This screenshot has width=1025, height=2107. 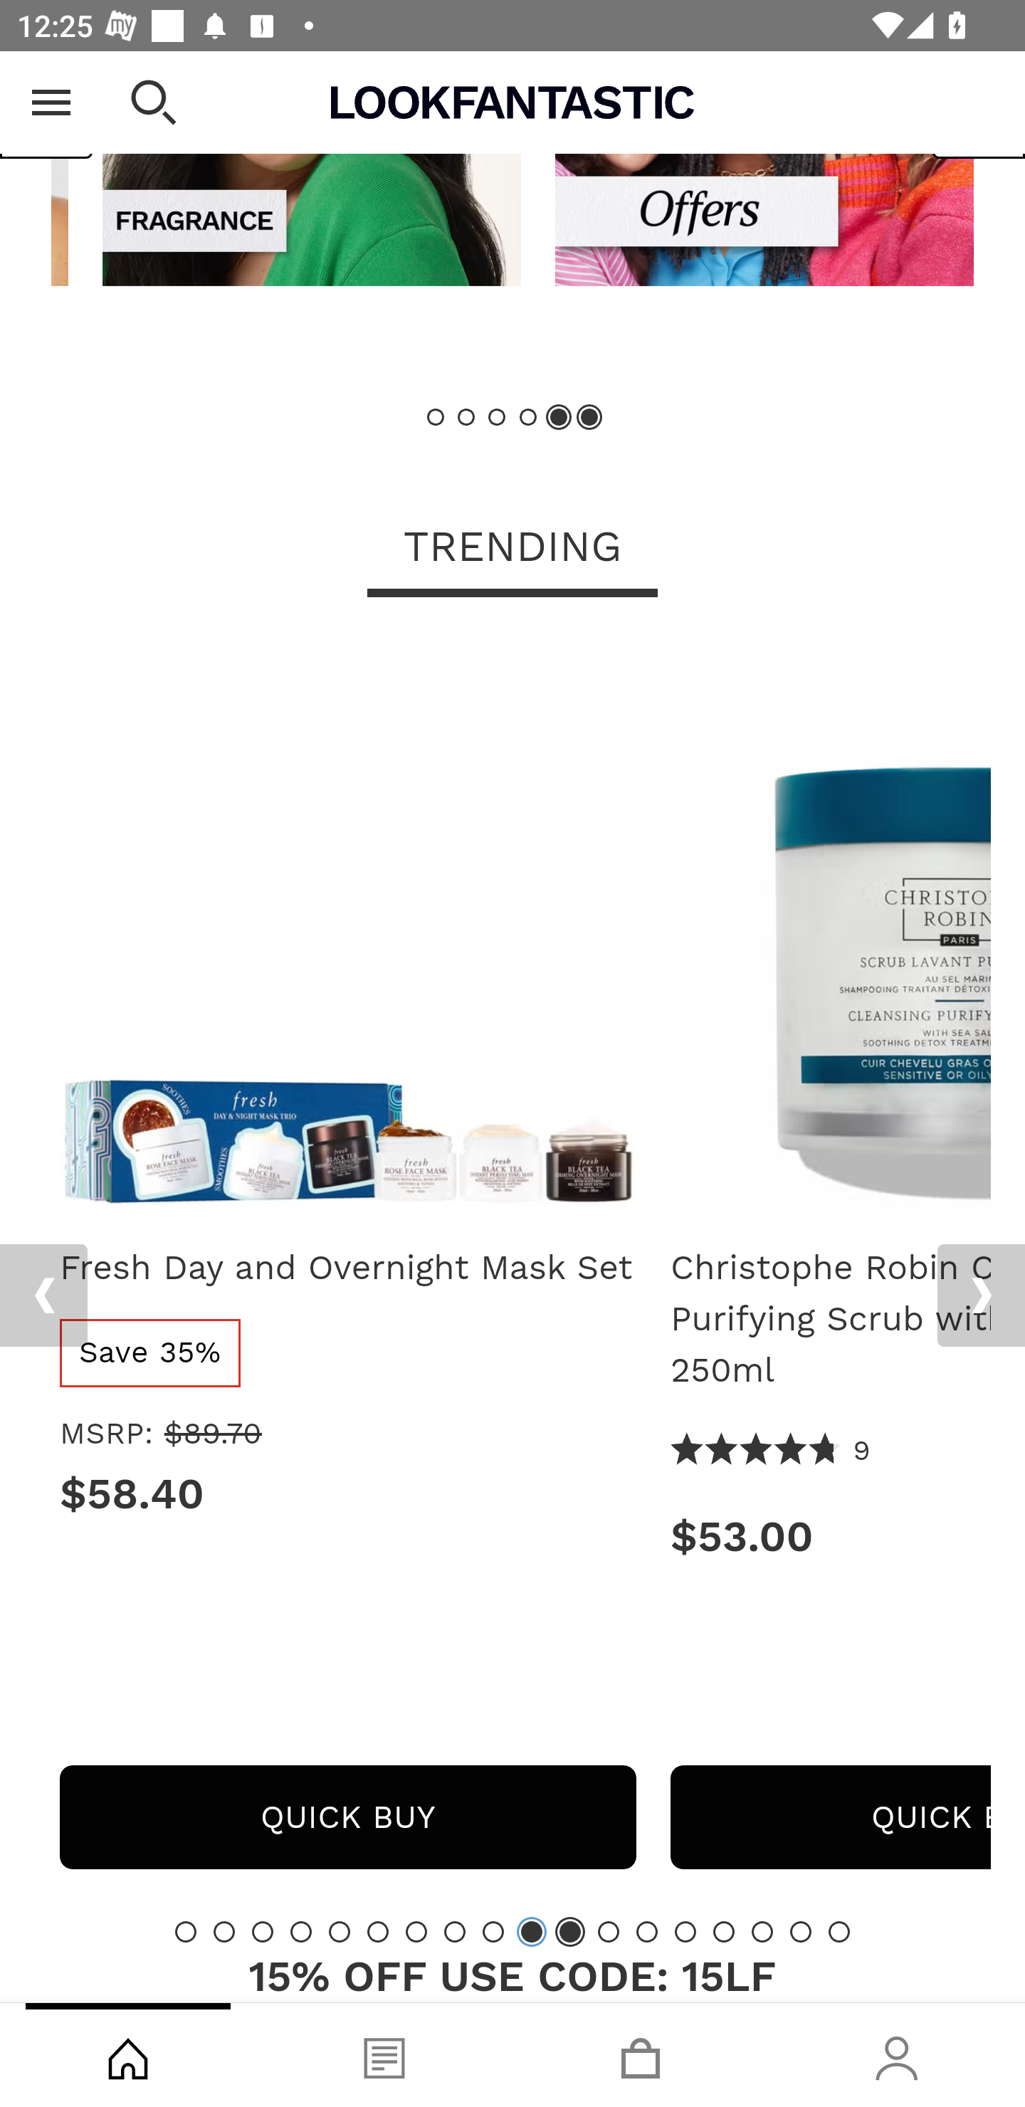 I want to click on Slide 14, so click(x=685, y=1930).